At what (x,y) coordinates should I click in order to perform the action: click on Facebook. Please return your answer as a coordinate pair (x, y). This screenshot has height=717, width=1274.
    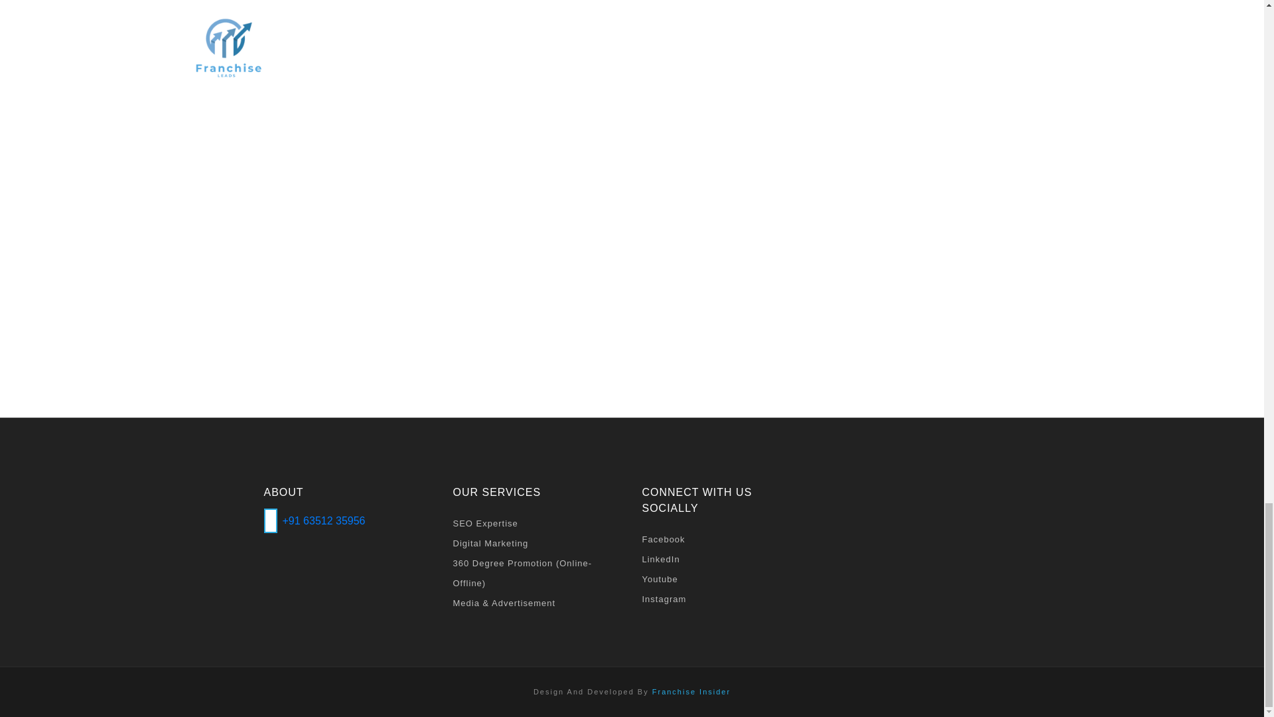
    Looking at the image, I should click on (727, 540).